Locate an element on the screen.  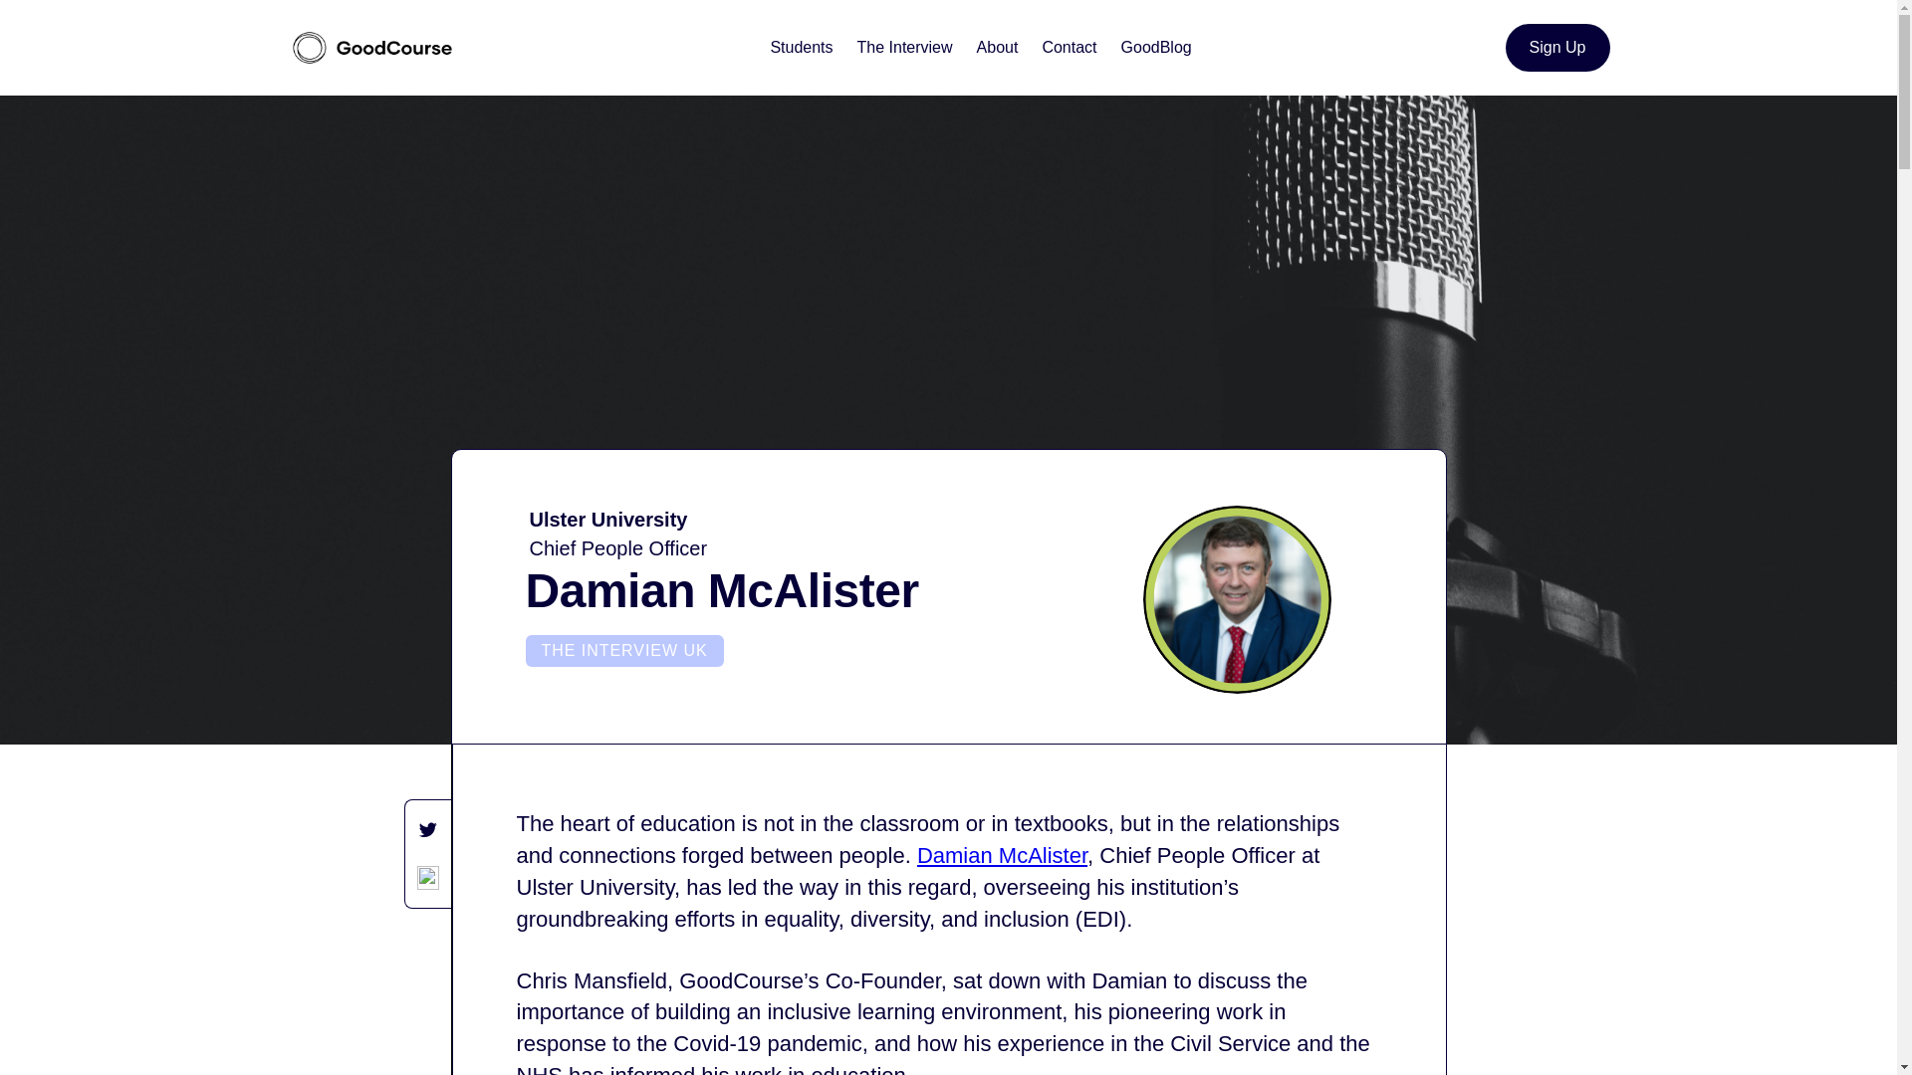
Contact is located at coordinates (1070, 47).